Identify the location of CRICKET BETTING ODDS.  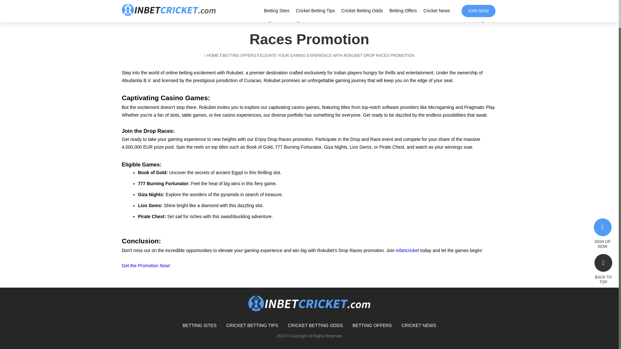
(315, 325).